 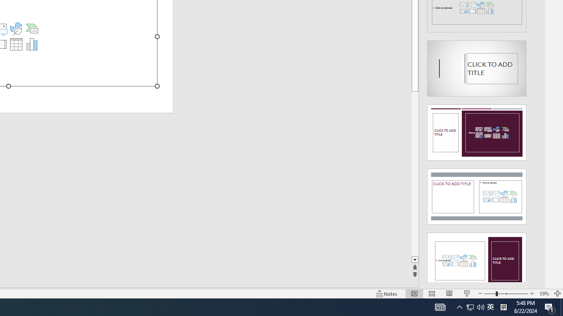 What do you see at coordinates (477, 258) in the screenshot?
I see `Design Idea` at bounding box center [477, 258].